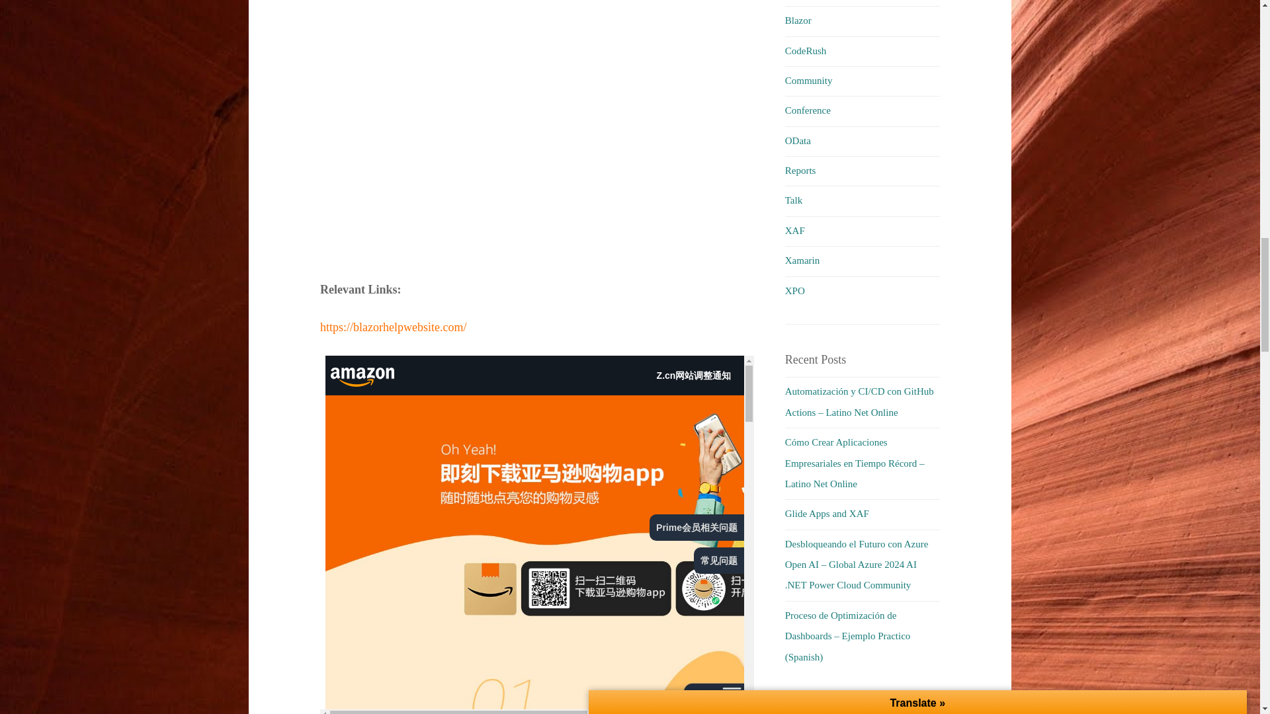 The width and height of the screenshot is (1270, 714). What do you see at coordinates (802, 260) in the screenshot?
I see `Xamarin` at bounding box center [802, 260].